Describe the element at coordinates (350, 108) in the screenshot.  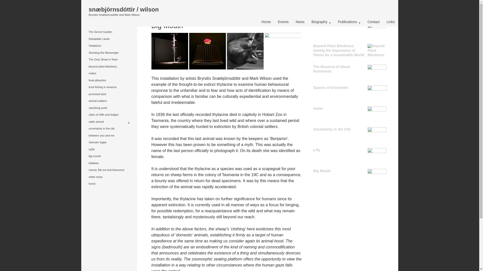
I see `home` at that location.